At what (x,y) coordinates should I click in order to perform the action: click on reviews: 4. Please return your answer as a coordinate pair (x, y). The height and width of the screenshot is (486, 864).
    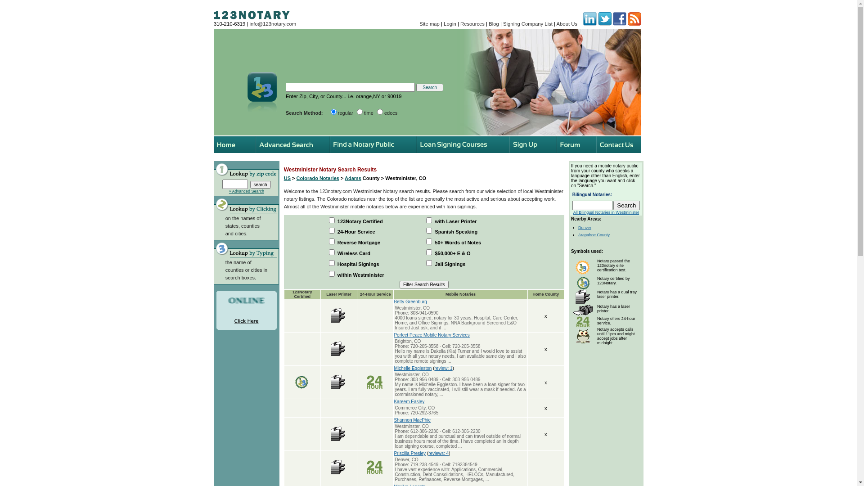
    Looking at the image, I should click on (438, 454).